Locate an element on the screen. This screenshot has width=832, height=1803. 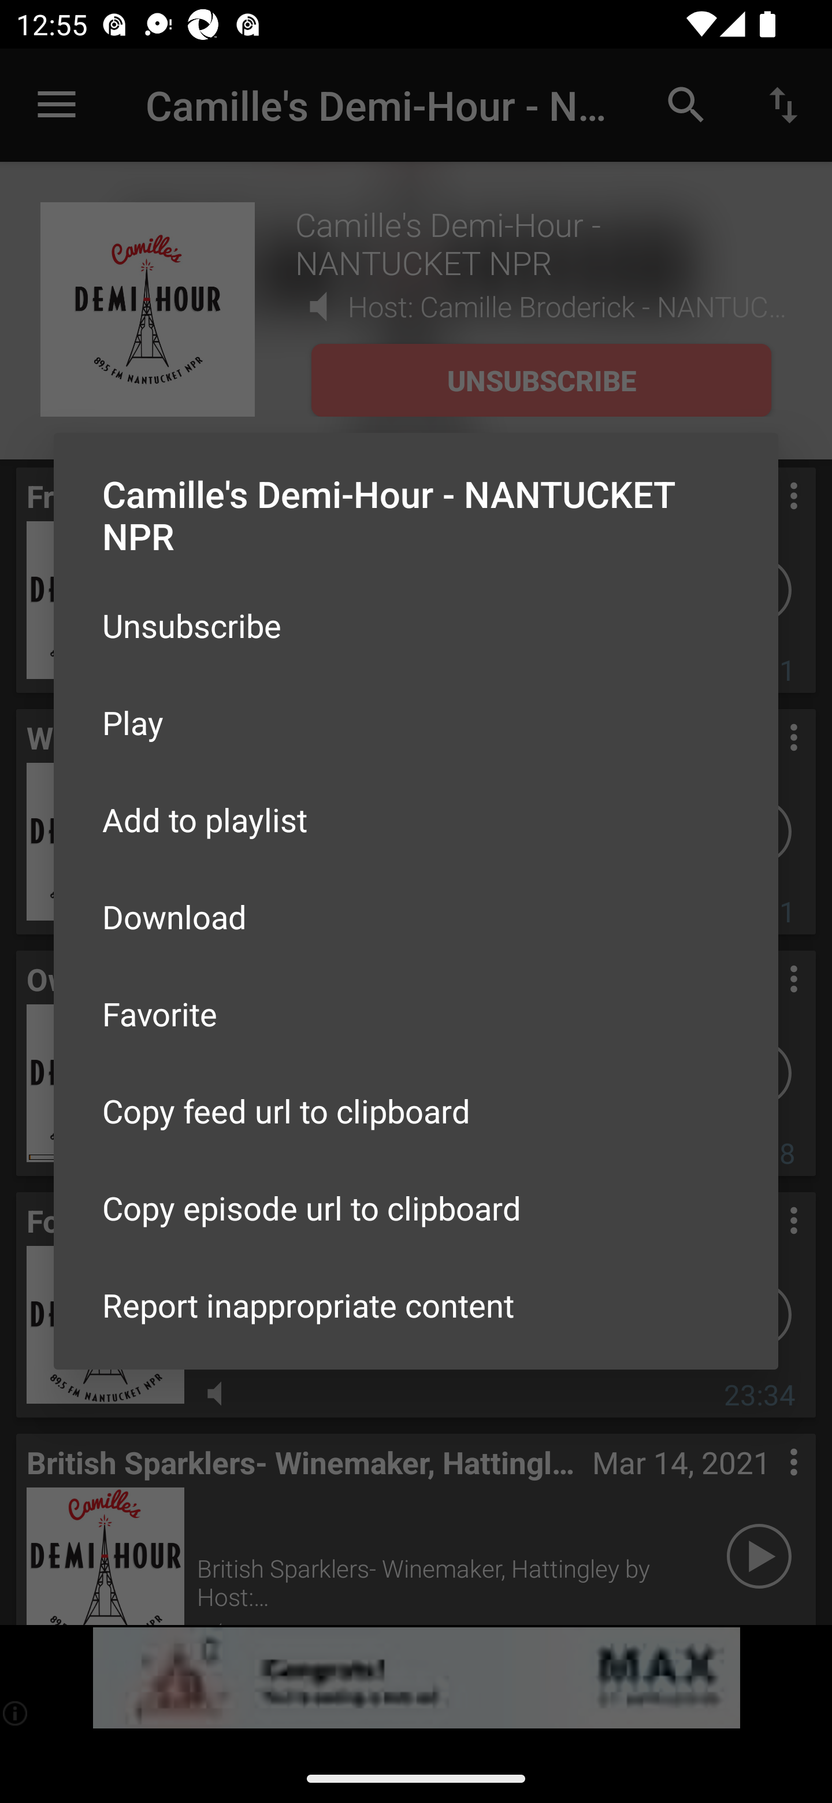
Unsubscribe is located at coordinates (416, 625).